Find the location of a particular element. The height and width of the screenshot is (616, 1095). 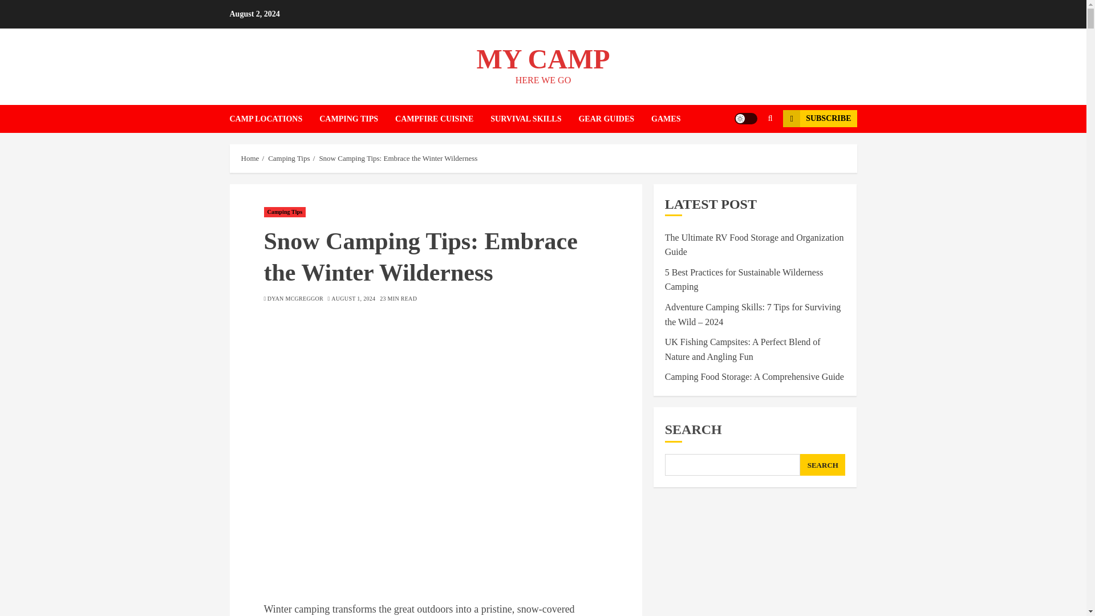

CAMP LOCATIONS is located at coordinates (274, 119).